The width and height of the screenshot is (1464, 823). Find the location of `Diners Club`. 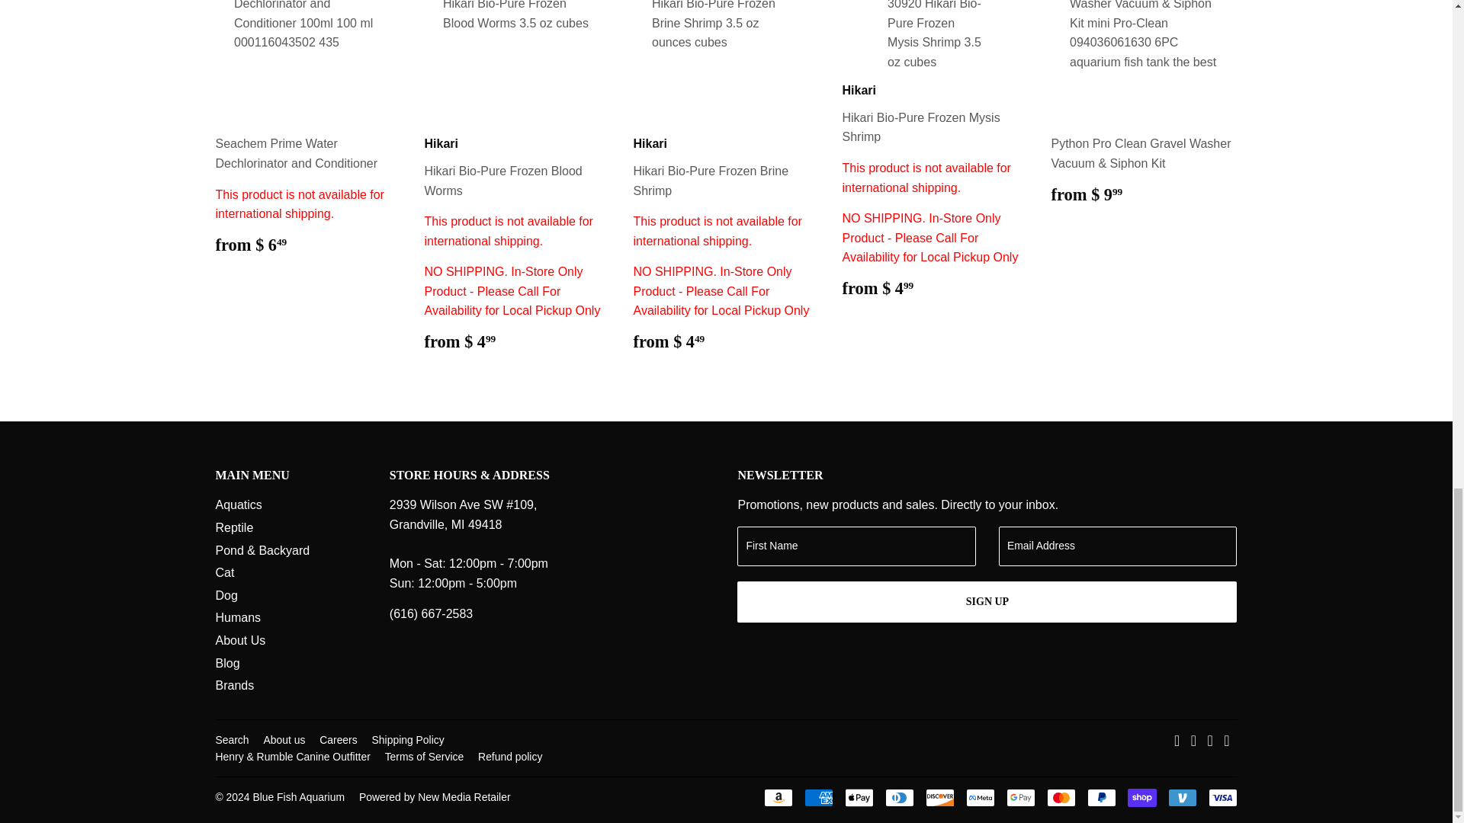

Diners Club is located at coordinates (898, 797).